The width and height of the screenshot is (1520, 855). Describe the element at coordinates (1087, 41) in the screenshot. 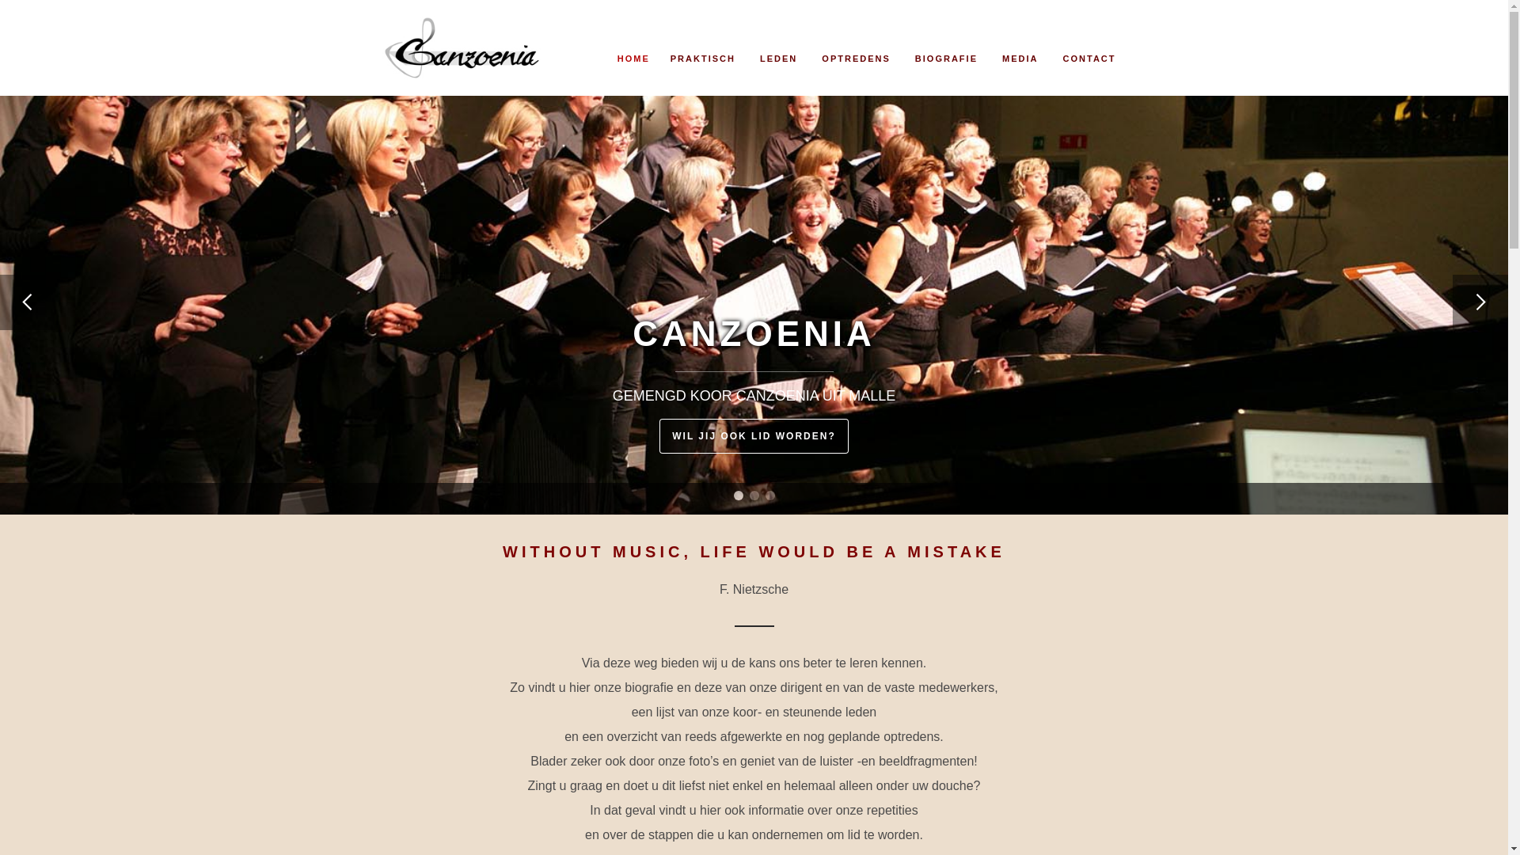

I see ` CONTACT` at that location.